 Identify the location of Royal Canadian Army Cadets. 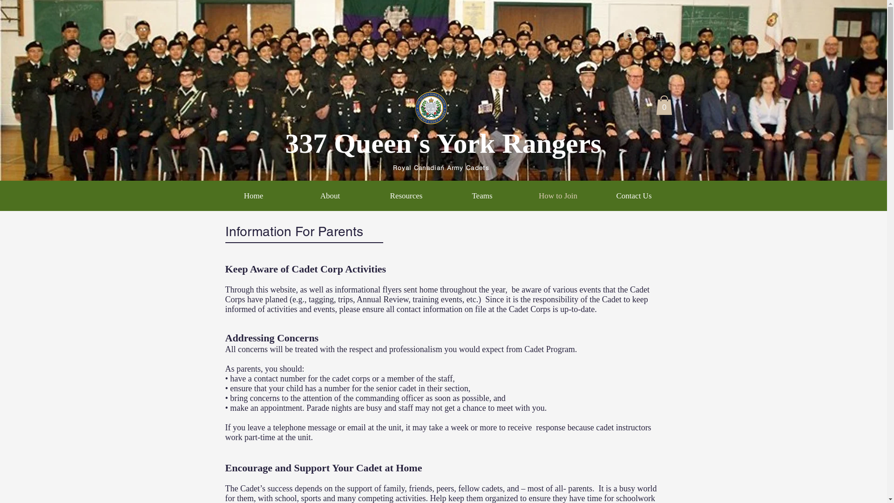
(441, 168).